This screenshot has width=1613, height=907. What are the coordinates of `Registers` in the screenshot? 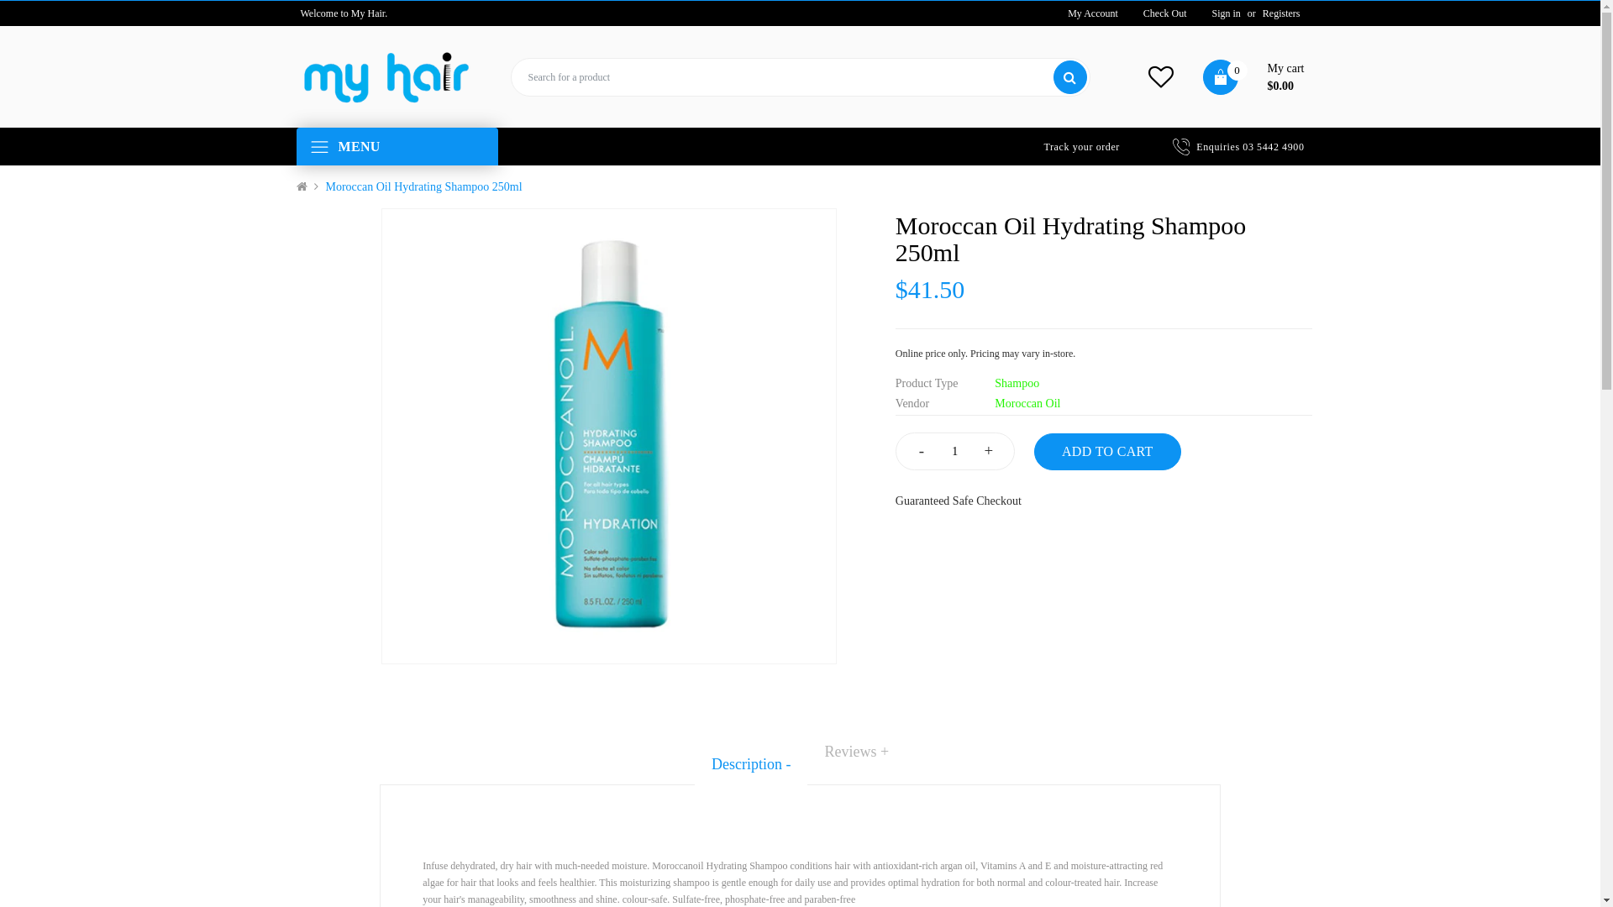 It's located at (1282, 13).